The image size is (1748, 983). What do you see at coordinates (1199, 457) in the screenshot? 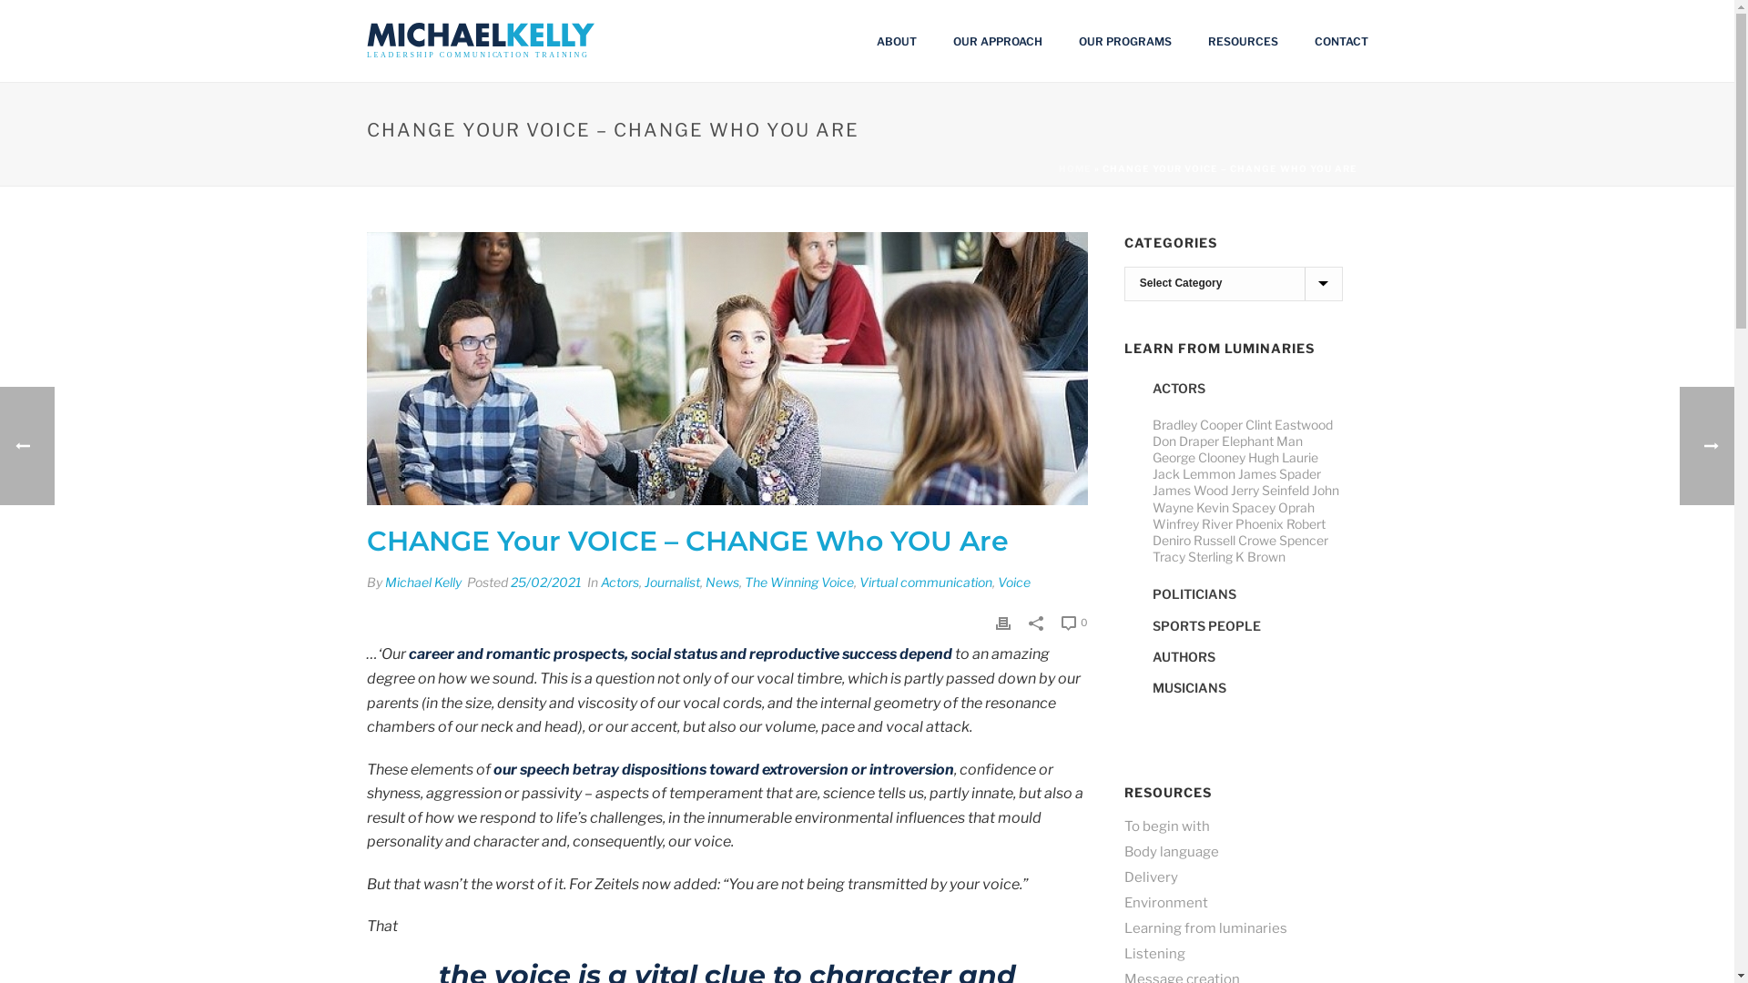
I see `George Clooney` at bounding box center [1199, 457].